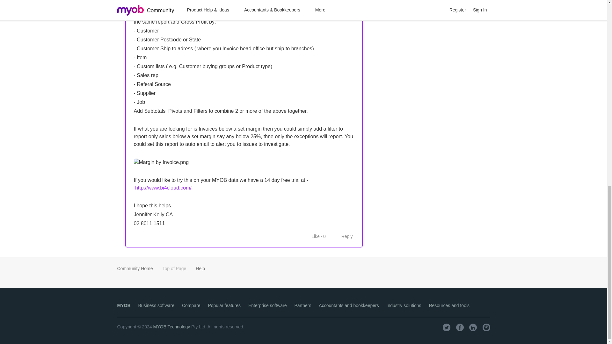 The height and width of the screenshot is (344, 612). What do you see at coordinates (473, 327) in the screenshot?
I see `LinkedIn` at bounding box center [473, 327].